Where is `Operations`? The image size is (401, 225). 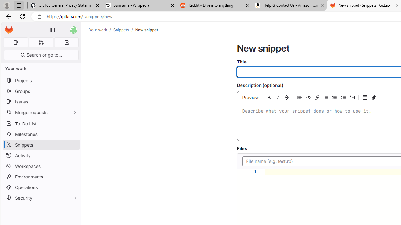 Operations is located at coordinates (41, 187).